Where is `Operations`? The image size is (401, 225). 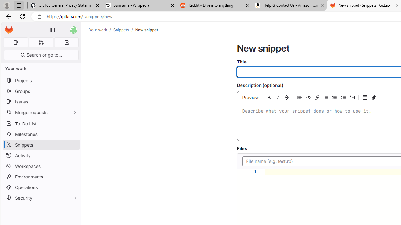 Operations is located at coordinates (41, 187).